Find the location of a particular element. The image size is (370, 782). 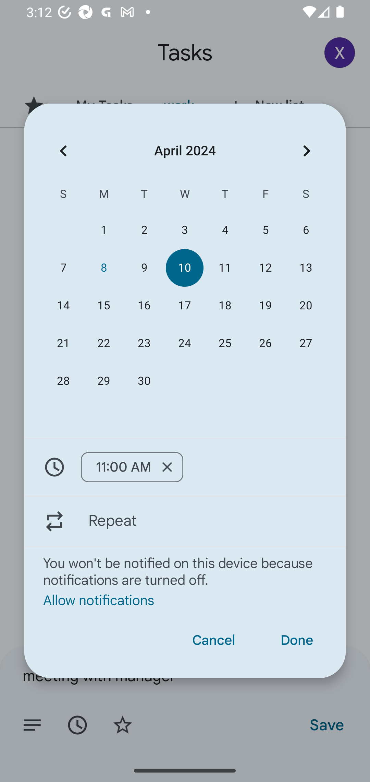

21 21 April 2024 is located at coordinates (63, 343).